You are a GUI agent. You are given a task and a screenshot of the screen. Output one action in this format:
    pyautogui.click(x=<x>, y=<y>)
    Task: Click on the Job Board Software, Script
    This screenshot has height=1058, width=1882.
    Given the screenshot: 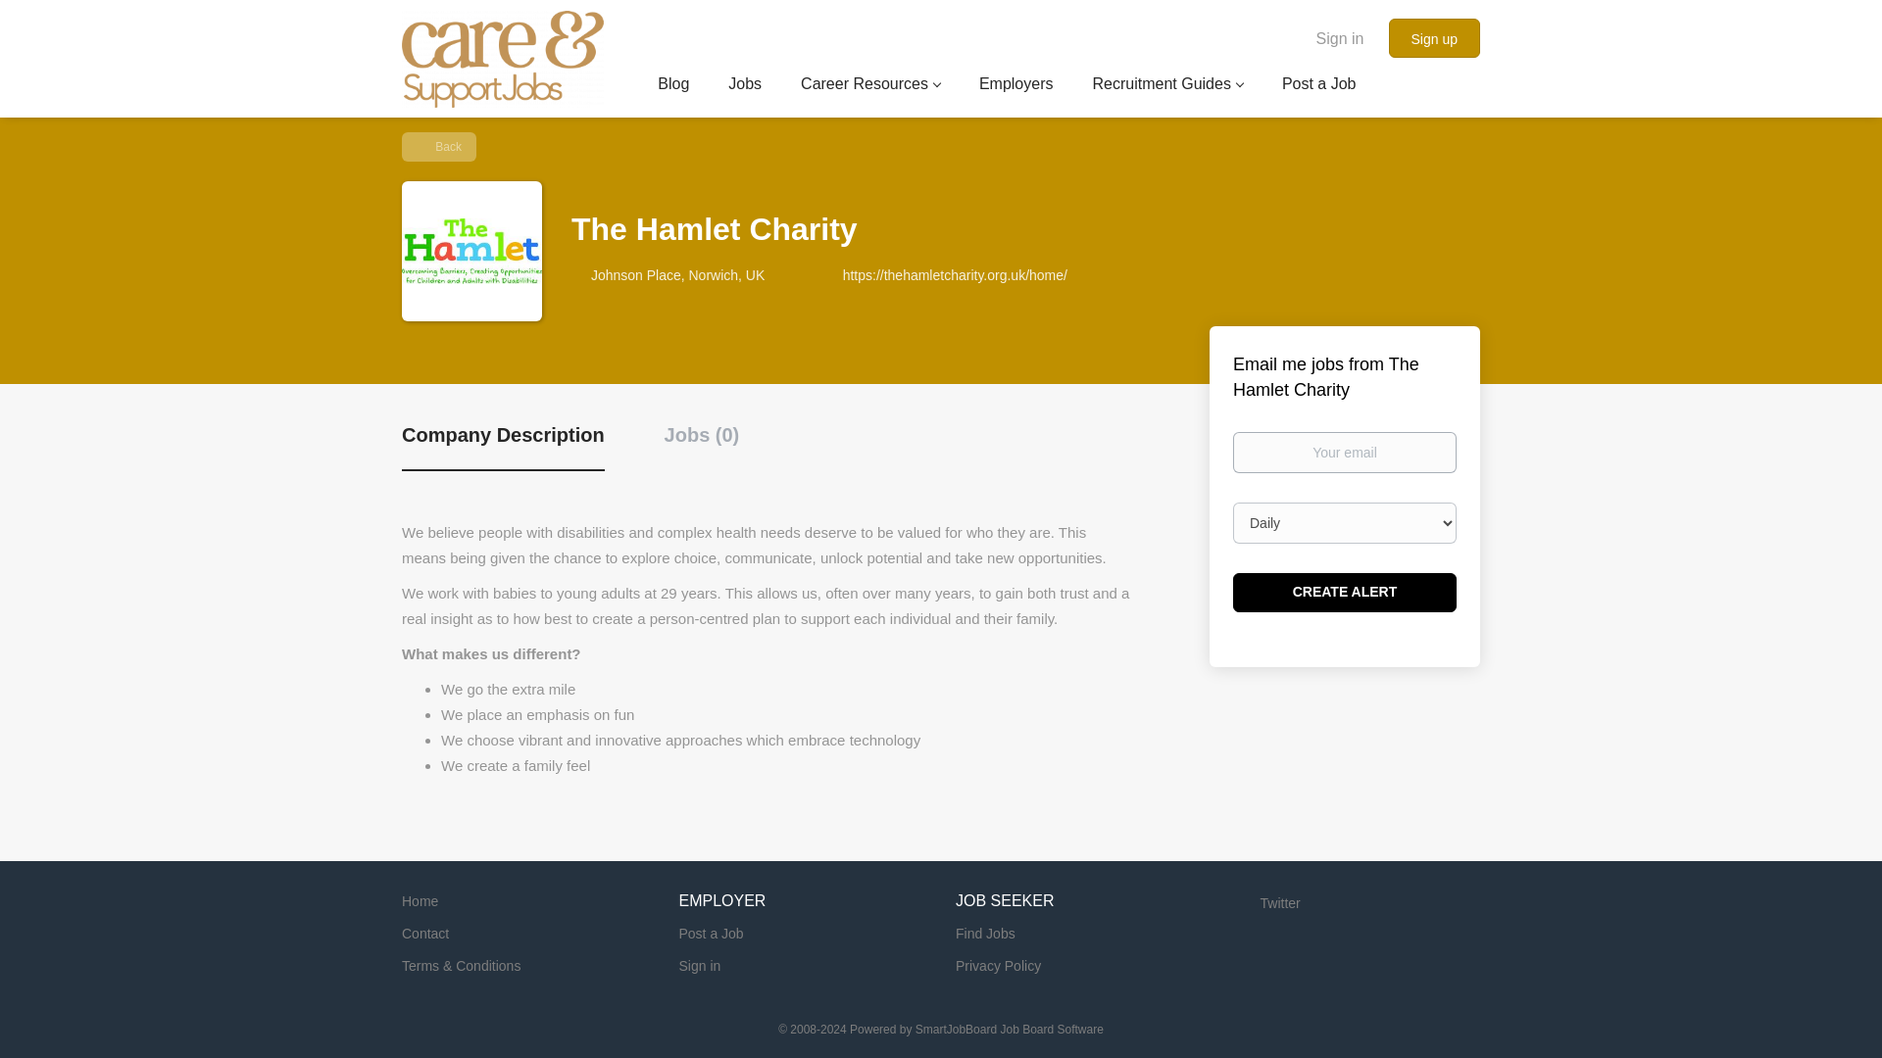 What is the action you would take?
    pyautogui.click(x=1009, y=1030)
    